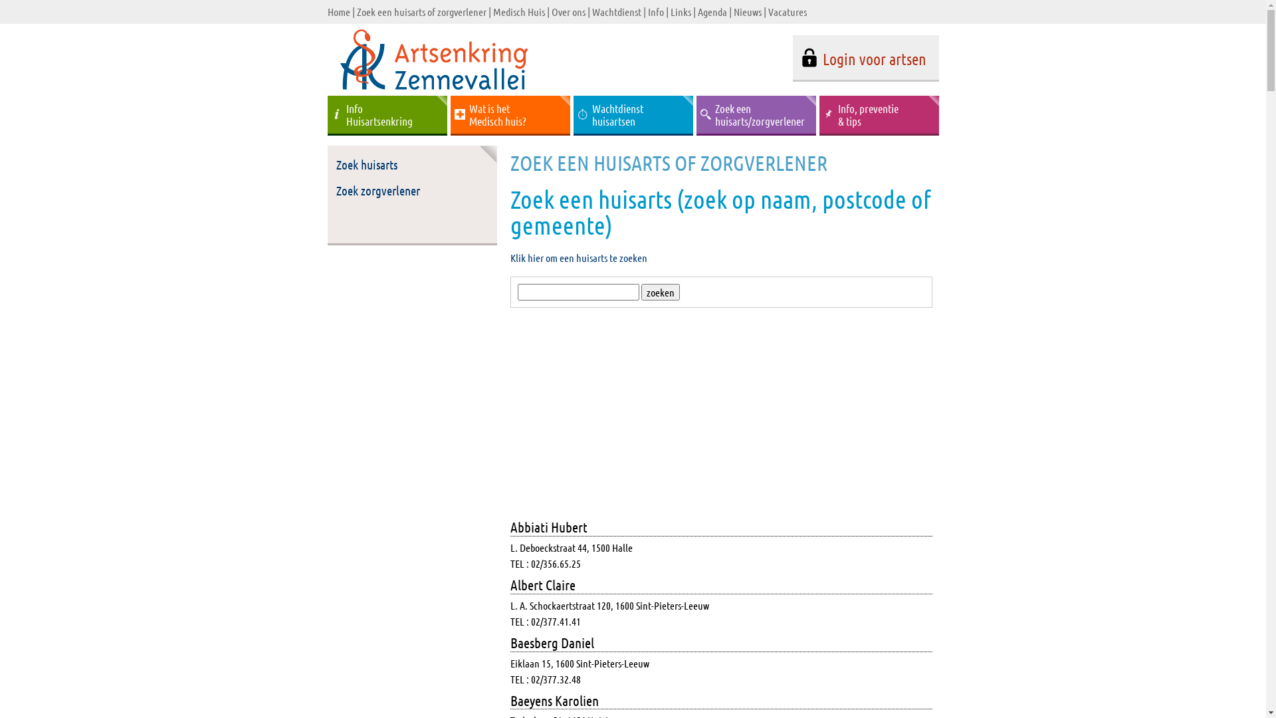  What do you see at coordinates (748, 12) in the screenshot?
I see `Nieuws` at bounding box center [748, 12].